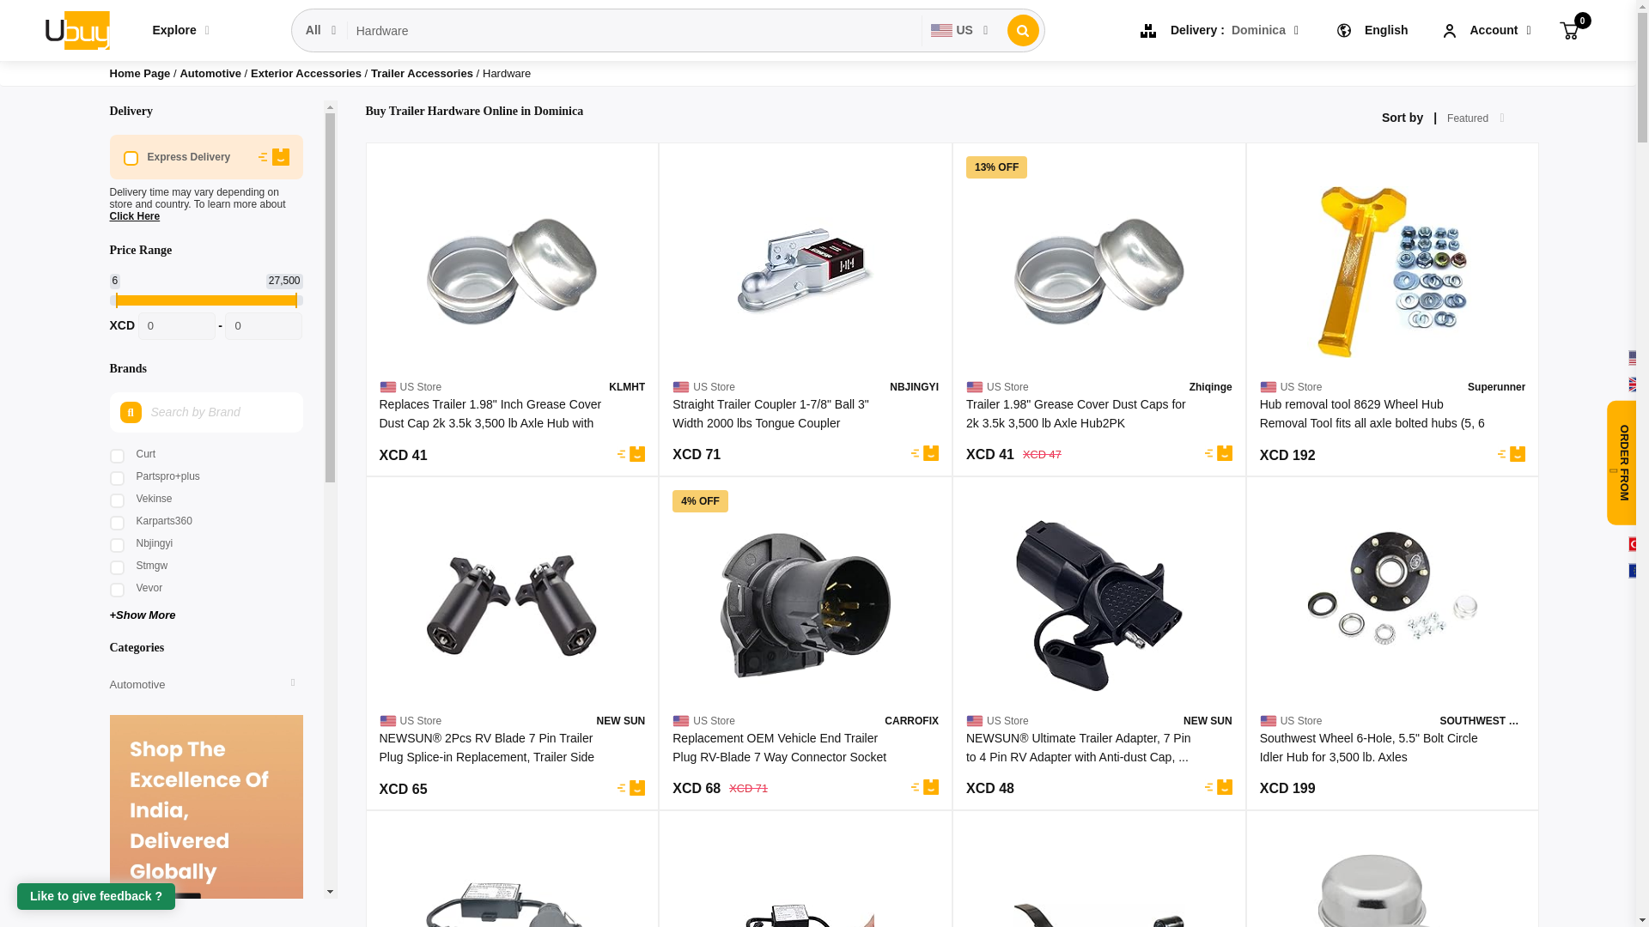 This screenshot has height=927, width=1649. I want to click on All, so click(321, 30).